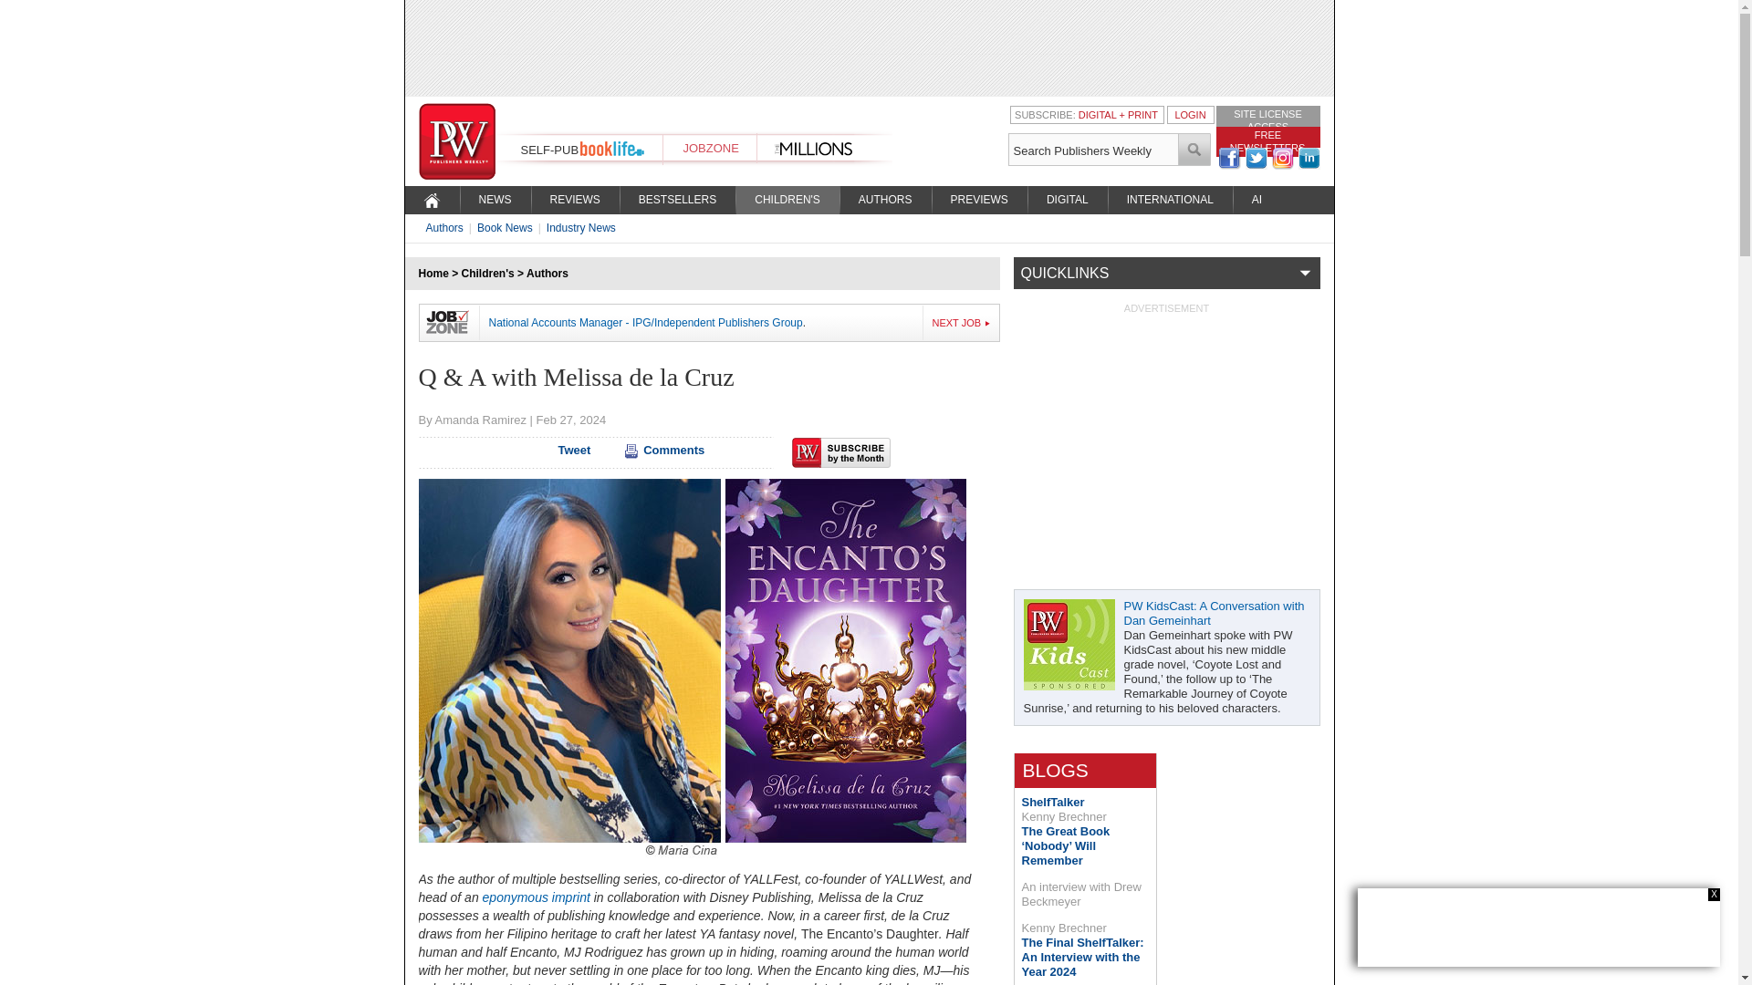 The image size is (1752, 985). Describe the element at coordinates (1538, 927) in the screenshot. I see `3rd party ad content` at that location.